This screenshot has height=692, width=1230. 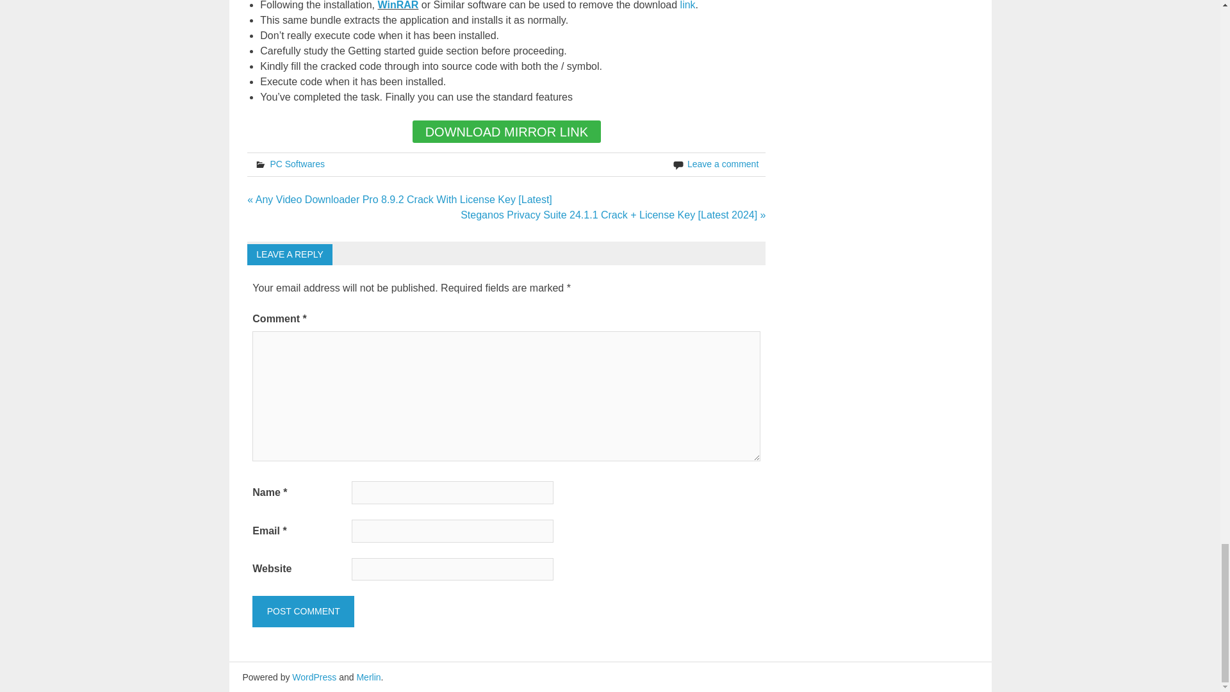 I want to click on Post Comment, so click(x=302, y=611).